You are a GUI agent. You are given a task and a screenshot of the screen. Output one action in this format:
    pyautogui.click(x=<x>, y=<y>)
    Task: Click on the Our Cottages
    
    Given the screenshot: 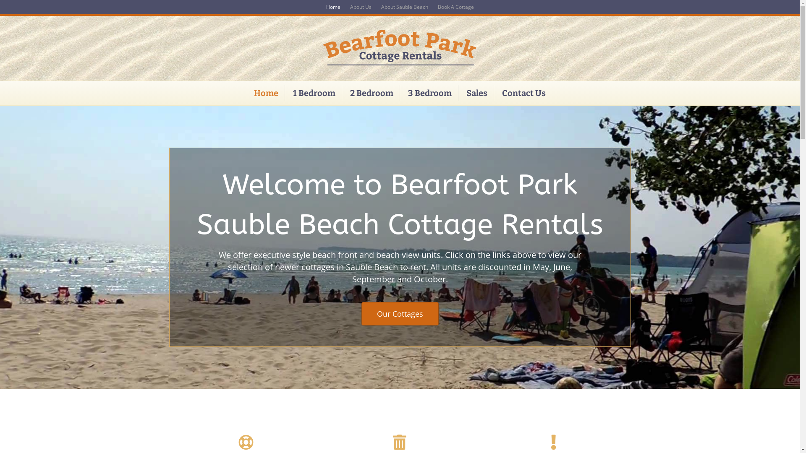 What is the action you would take?
    pyautogui.click(x=400, y=314)
    